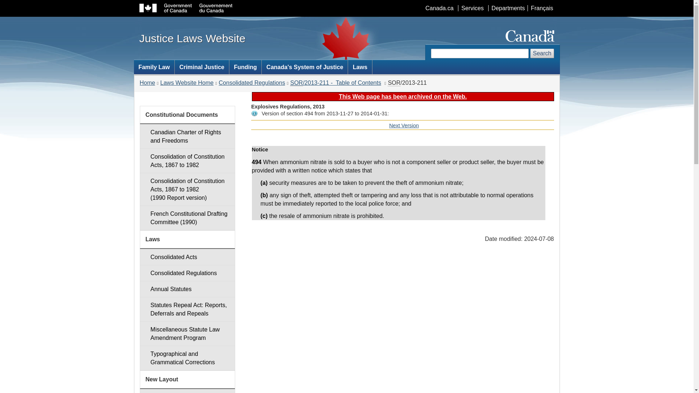 Image resolution: width=699 pixels, height=393 pixels. I want to click on Justice Laws Website, so click(192, 38).